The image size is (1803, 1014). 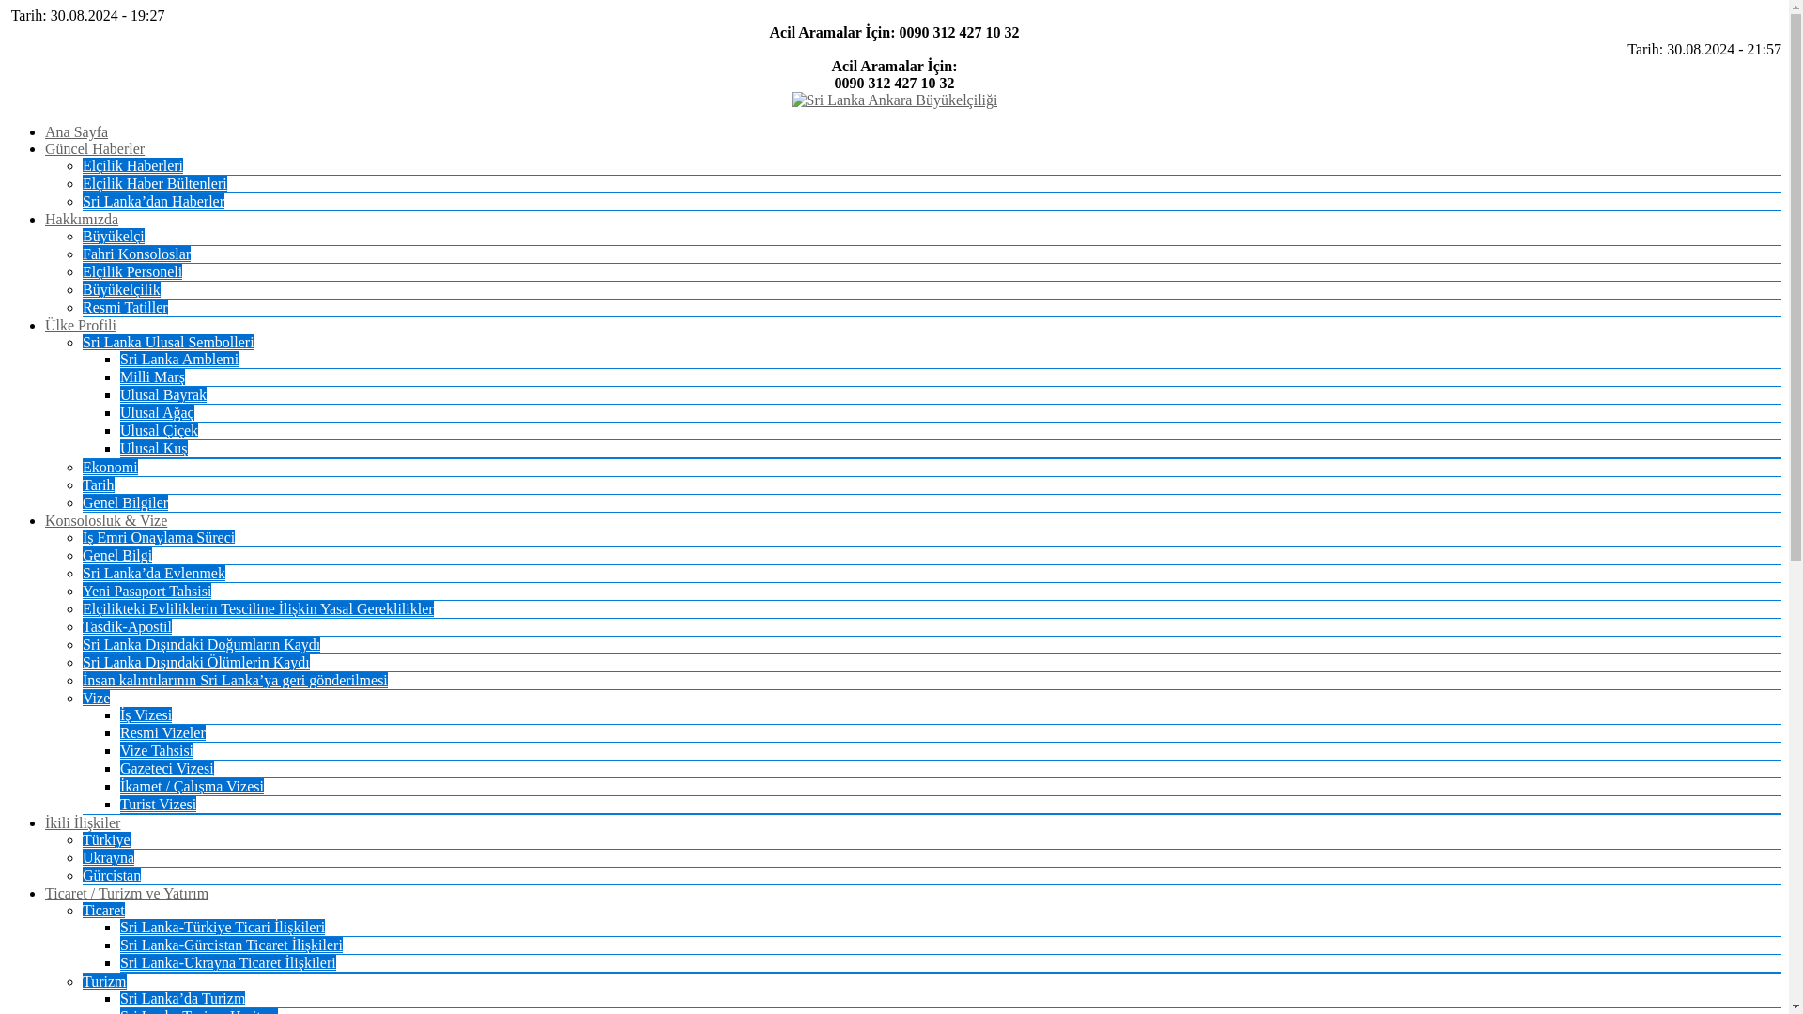 I want to click on Sri Lanka Ulusal Sembolleri, so click(x=168, y=342).